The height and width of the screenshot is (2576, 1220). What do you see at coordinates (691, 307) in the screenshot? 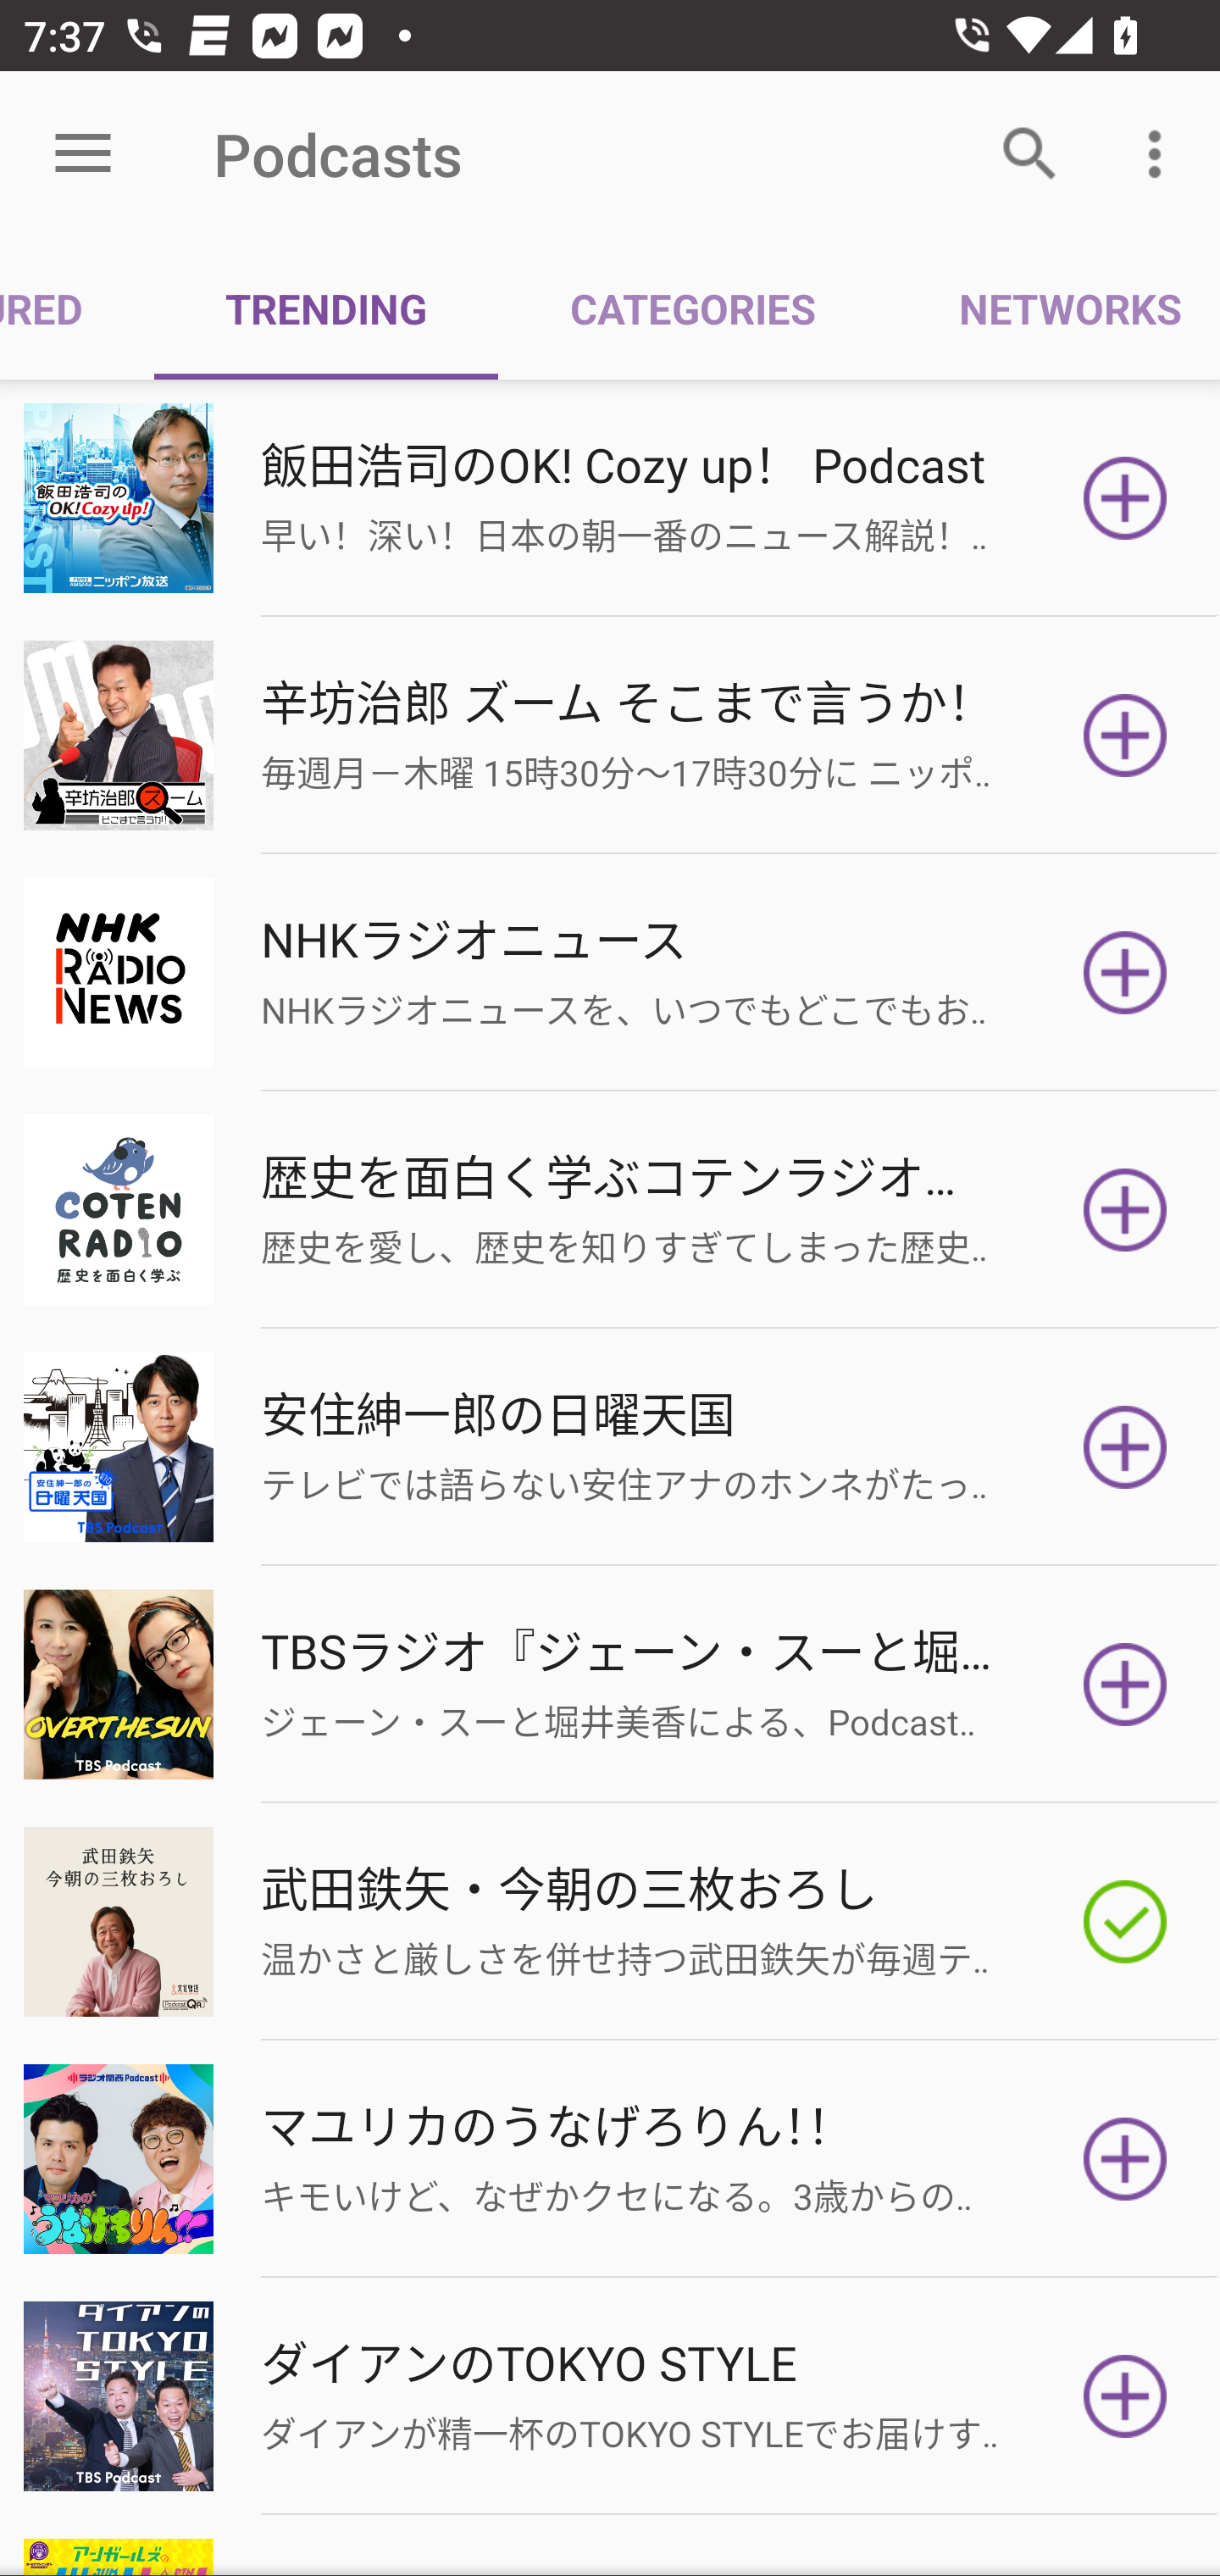
I see `CATEGORIES` at bounding box center [691, 307].